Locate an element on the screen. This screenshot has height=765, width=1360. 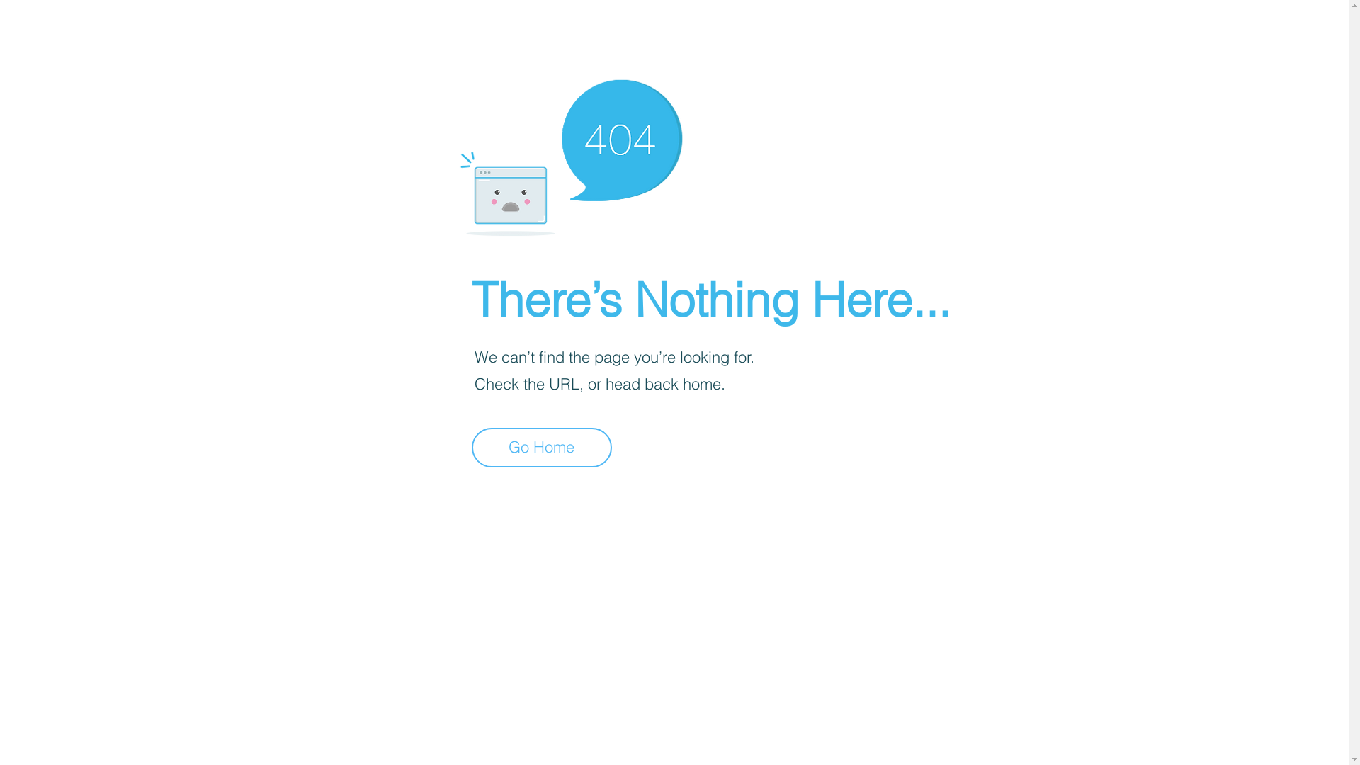
404-icon_2.png is located at coordinates (571, 154).